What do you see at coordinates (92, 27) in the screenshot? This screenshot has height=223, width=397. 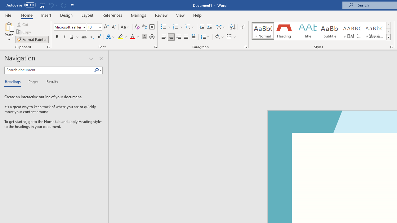 I see `Font Size` at bounding box center [92, 27].